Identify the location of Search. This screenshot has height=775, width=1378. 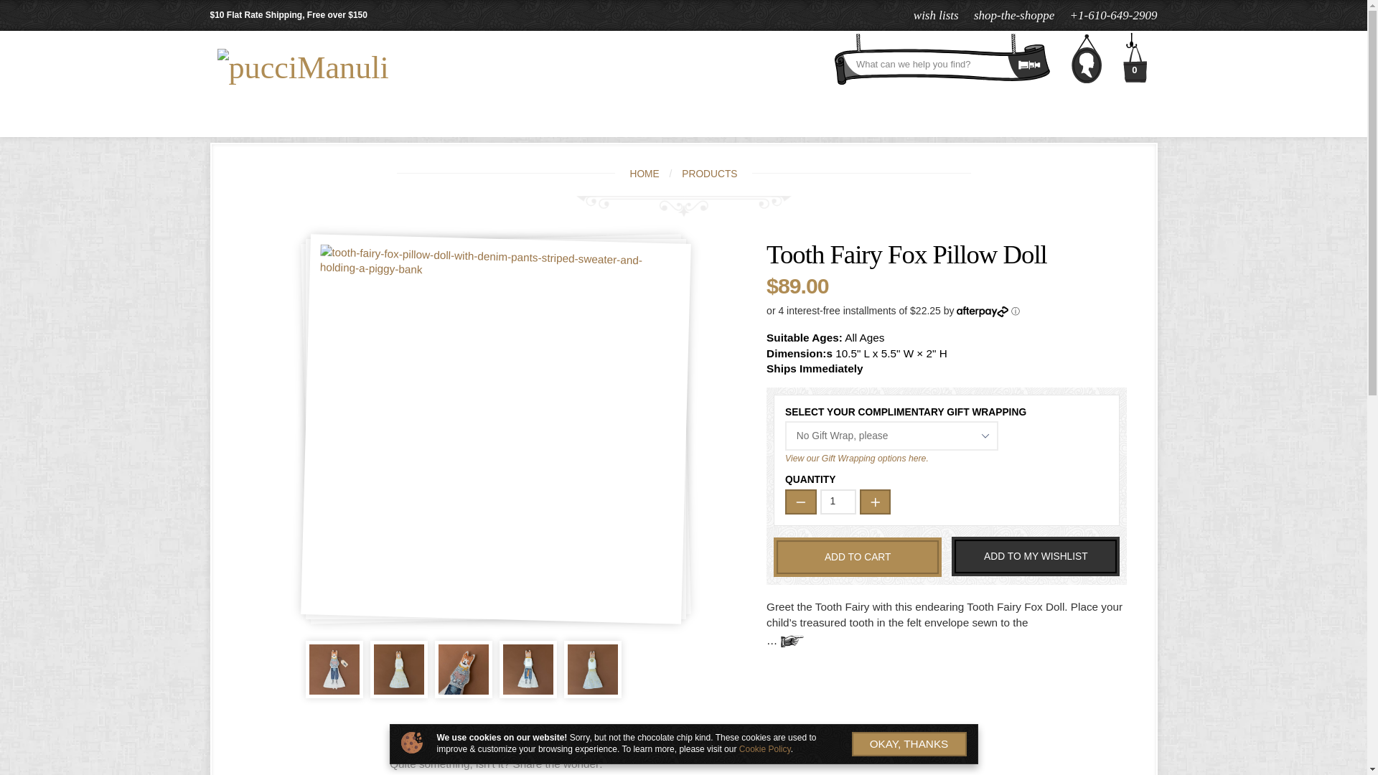
(942, 62).